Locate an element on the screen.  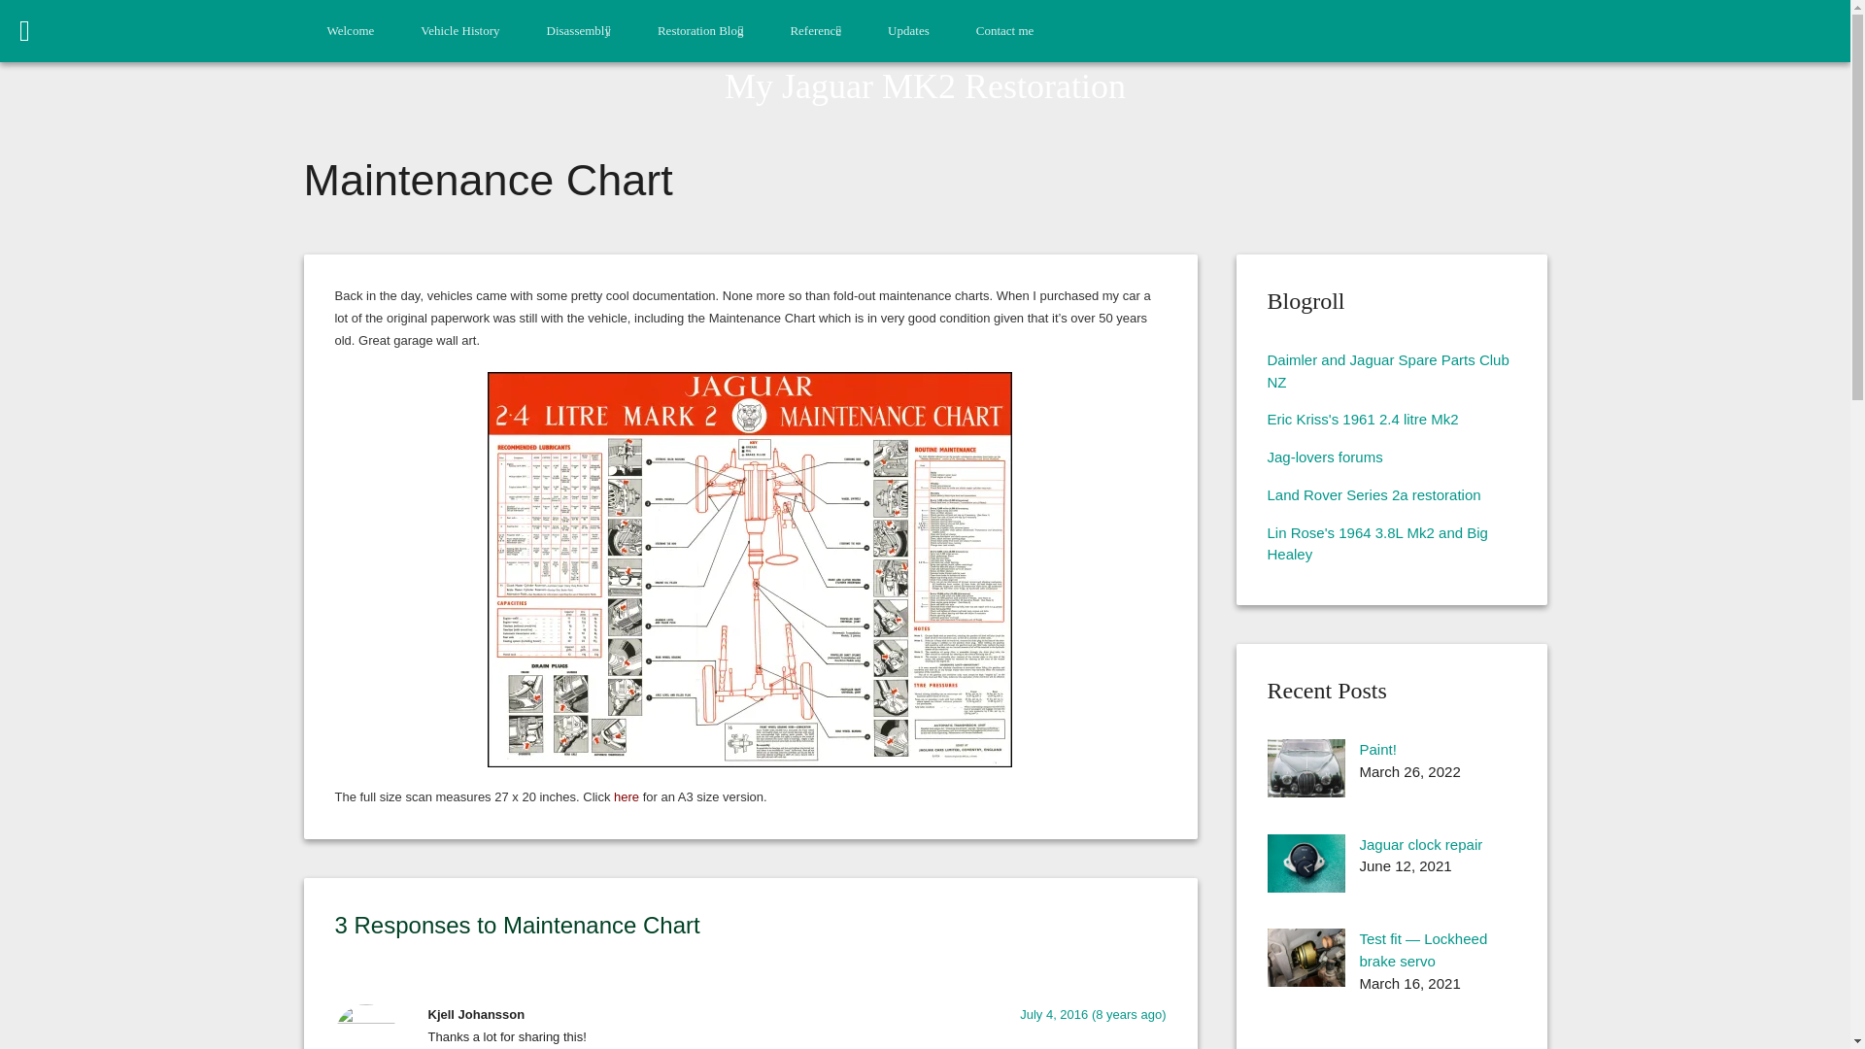
Link to the Jaguar Lovers forums is located at coordinates (1323, 457).